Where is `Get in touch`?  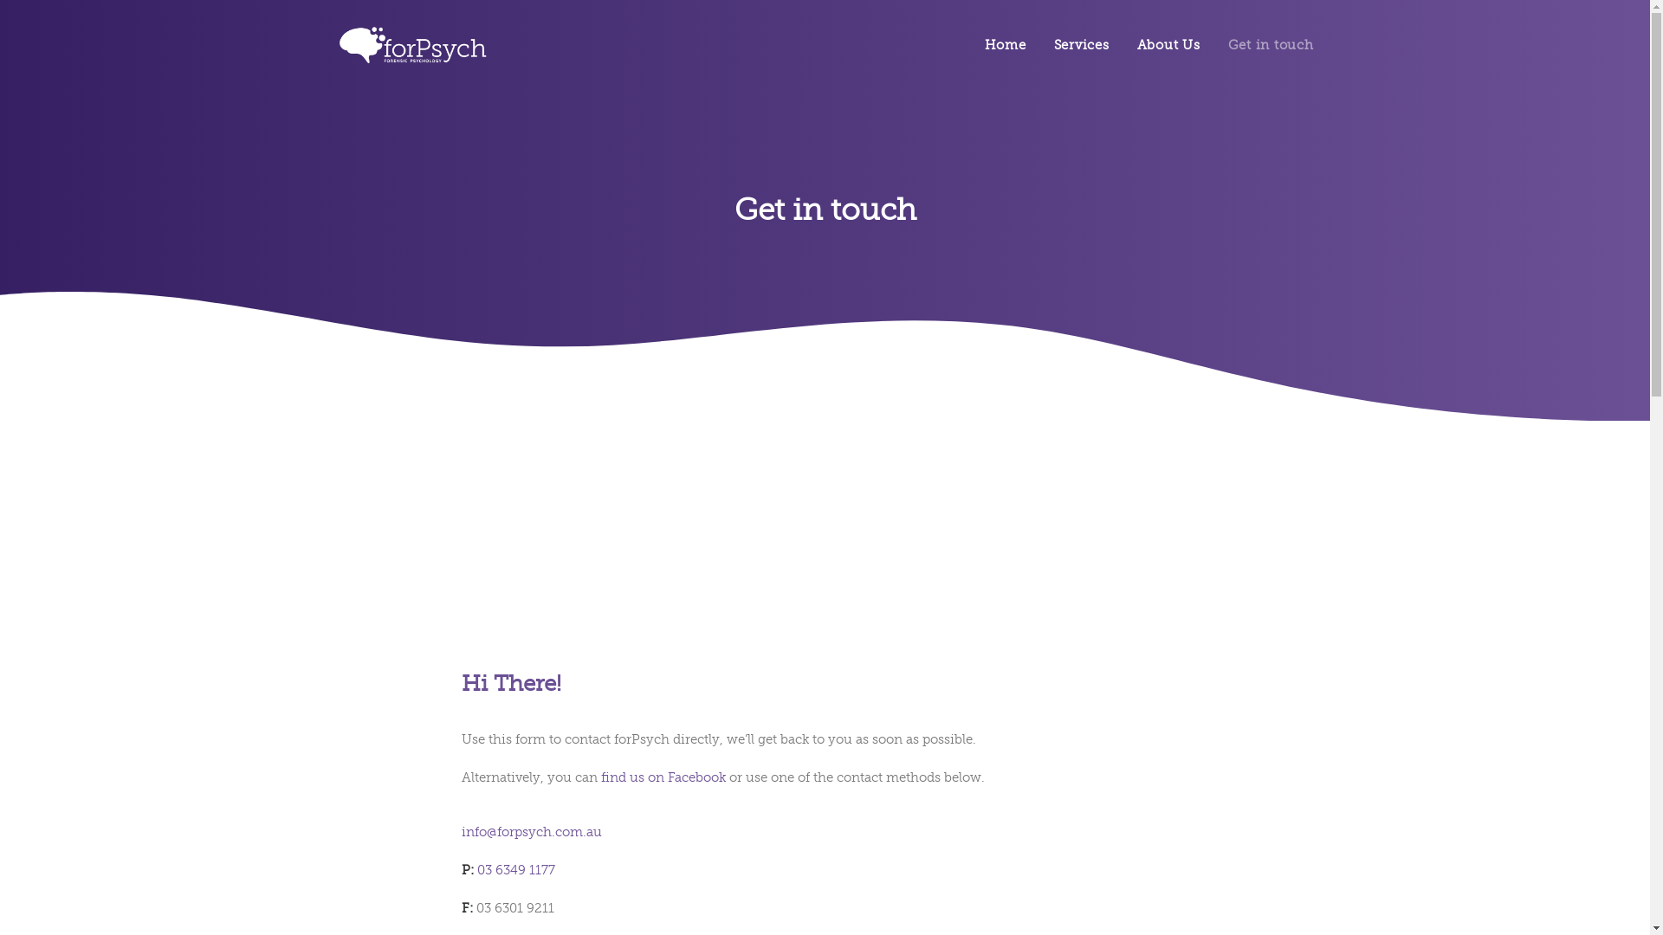
Get in touch is located at coordinates (1265, 45).